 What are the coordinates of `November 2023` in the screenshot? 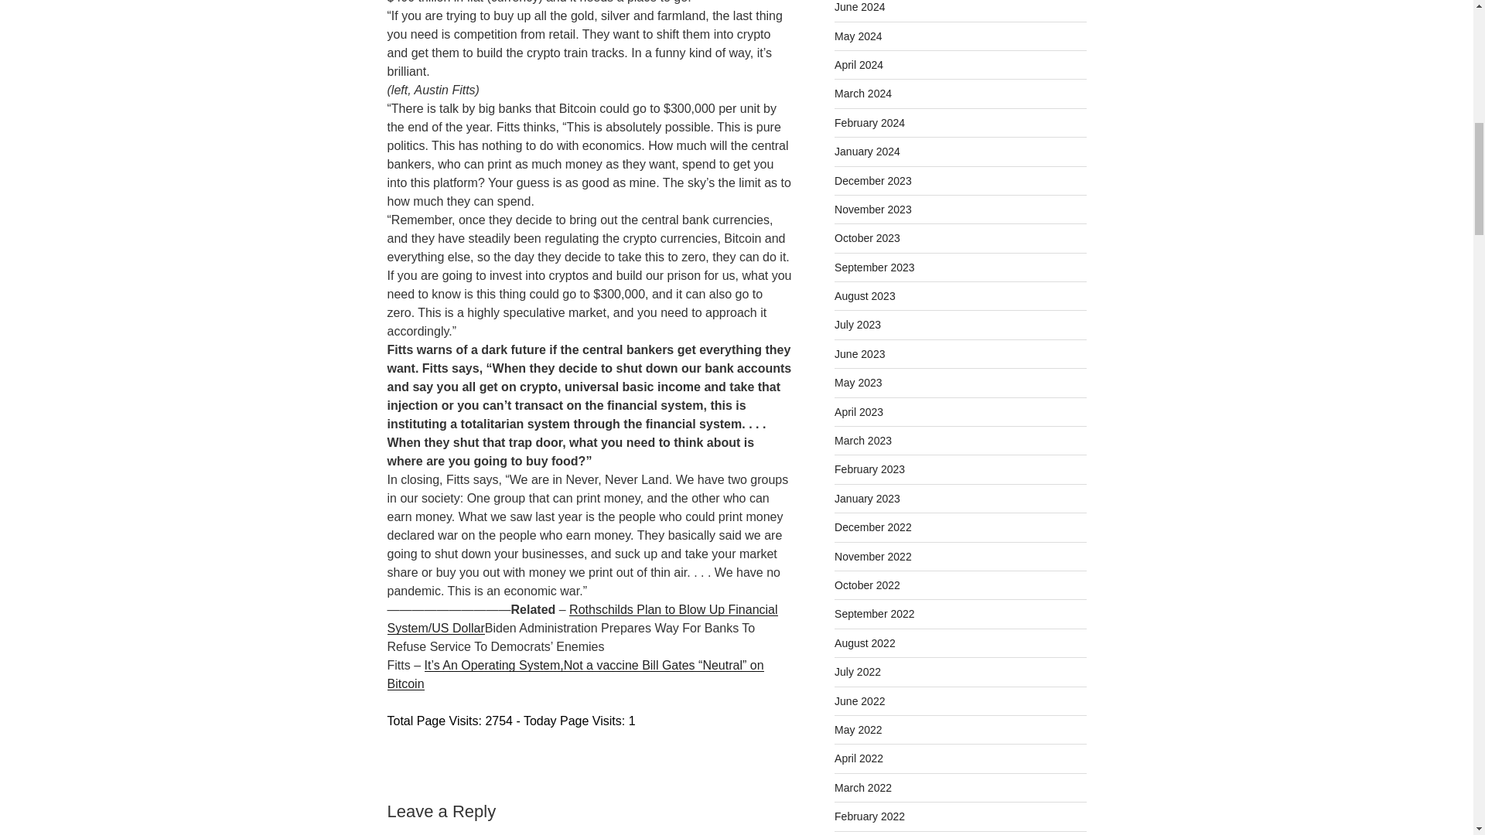 It's located at (872, 209).